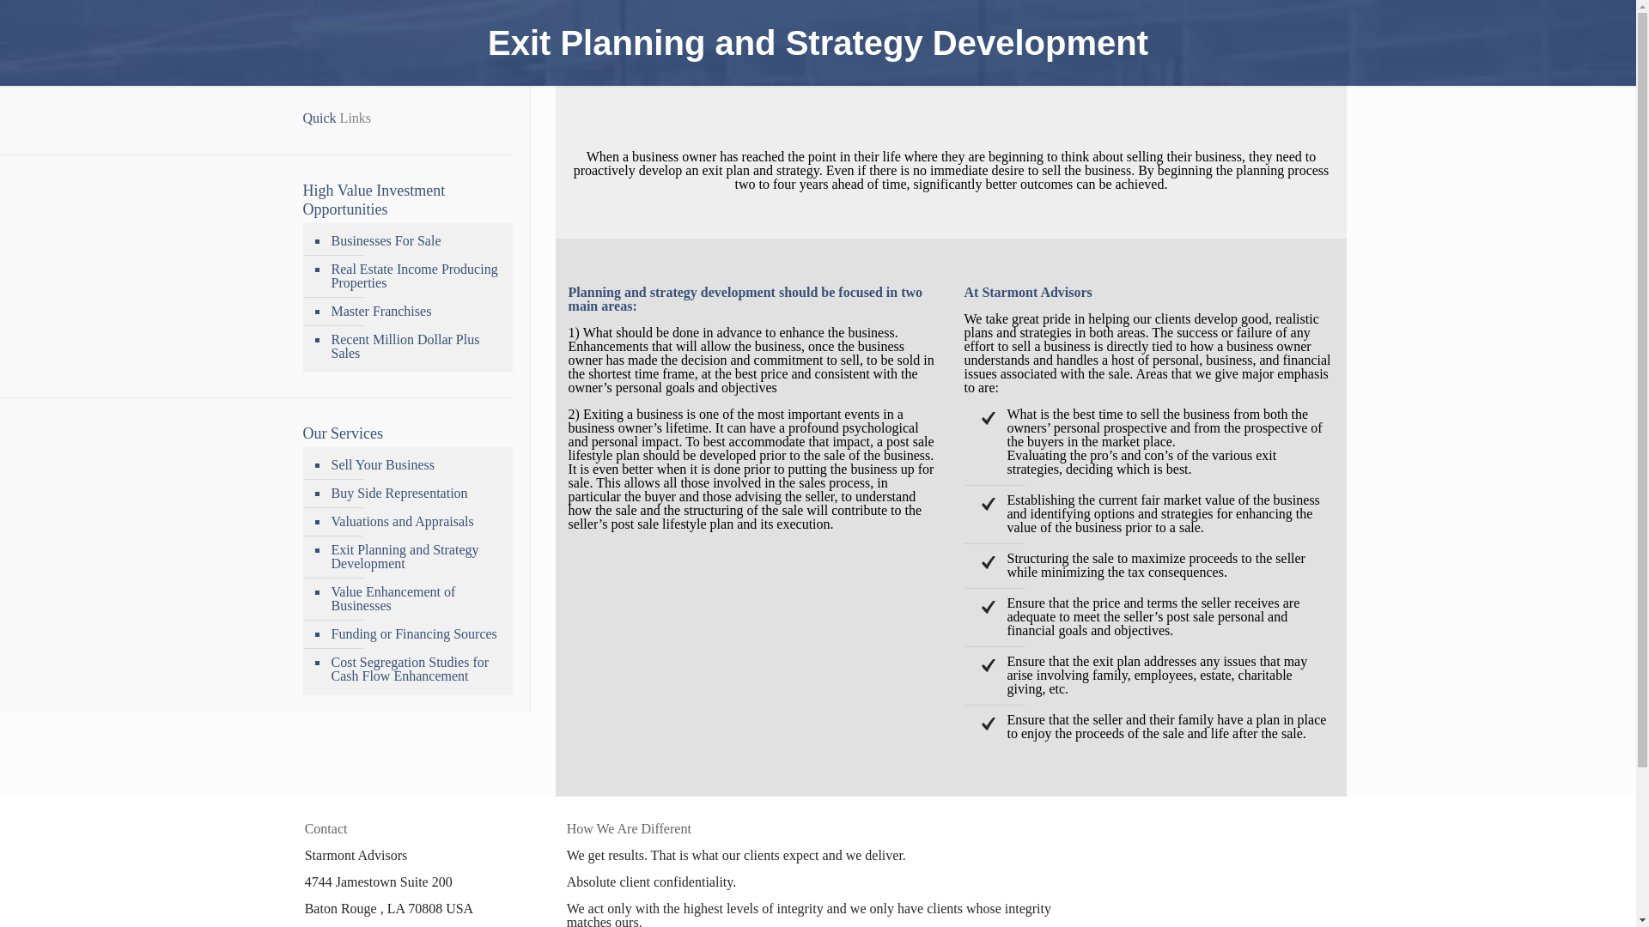 The width and height of the screenshot is (1649, 927). What do you see at coordinates (416, 634) in the screenshot?
I see `Funding or Financing Sources` at bounding box center [416, 634].